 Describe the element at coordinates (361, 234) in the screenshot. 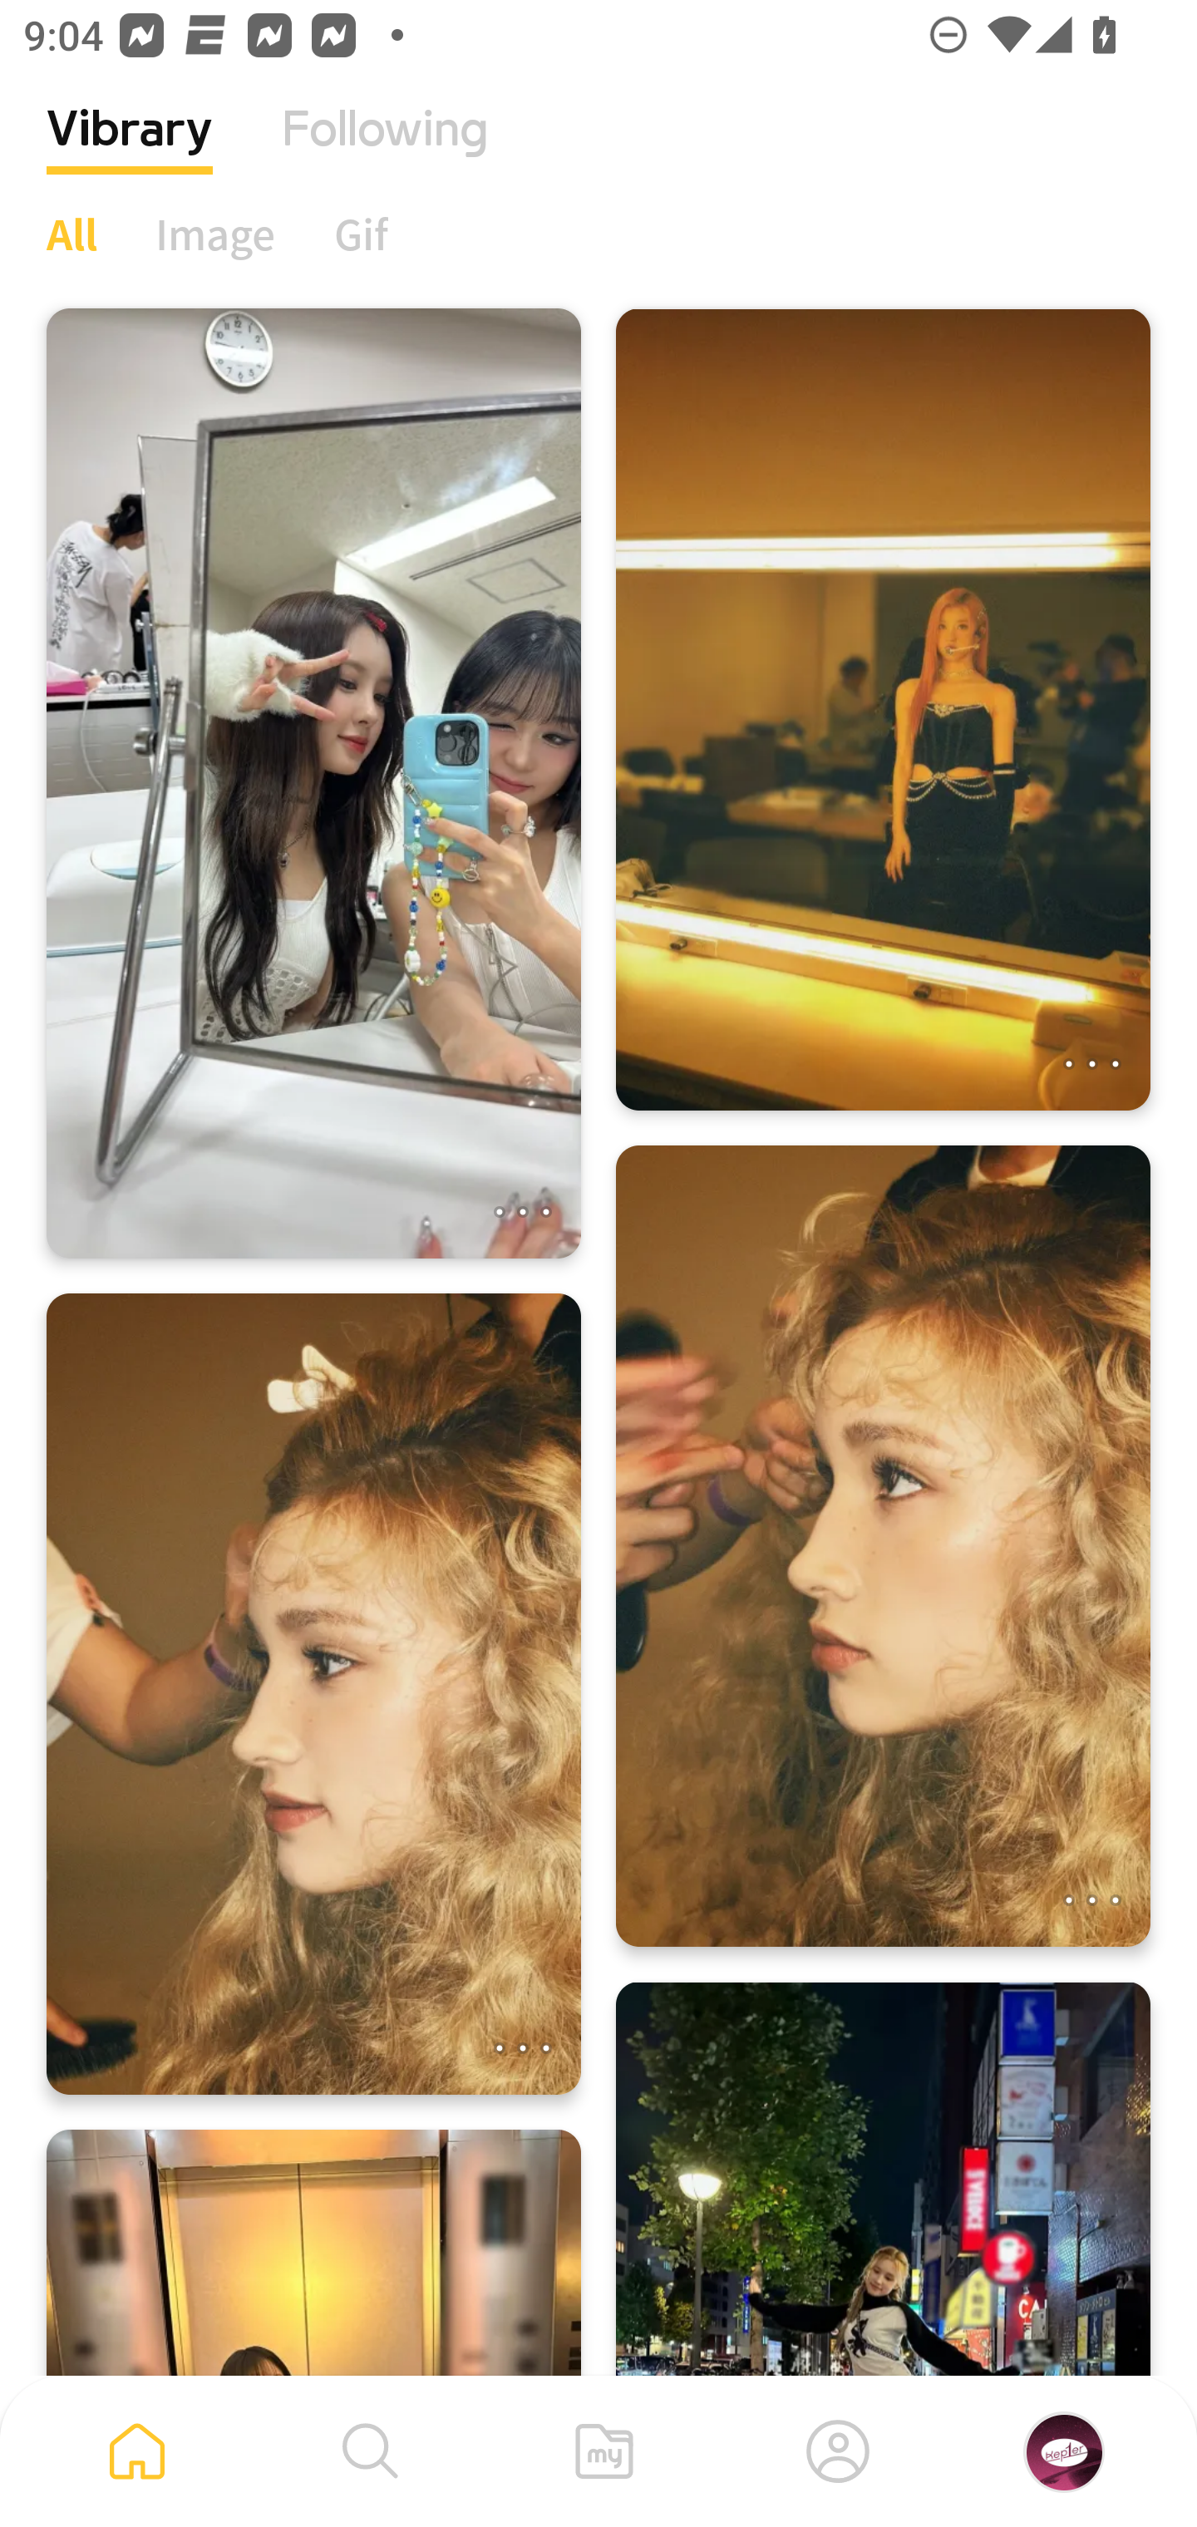

I see `Gif` at that location.